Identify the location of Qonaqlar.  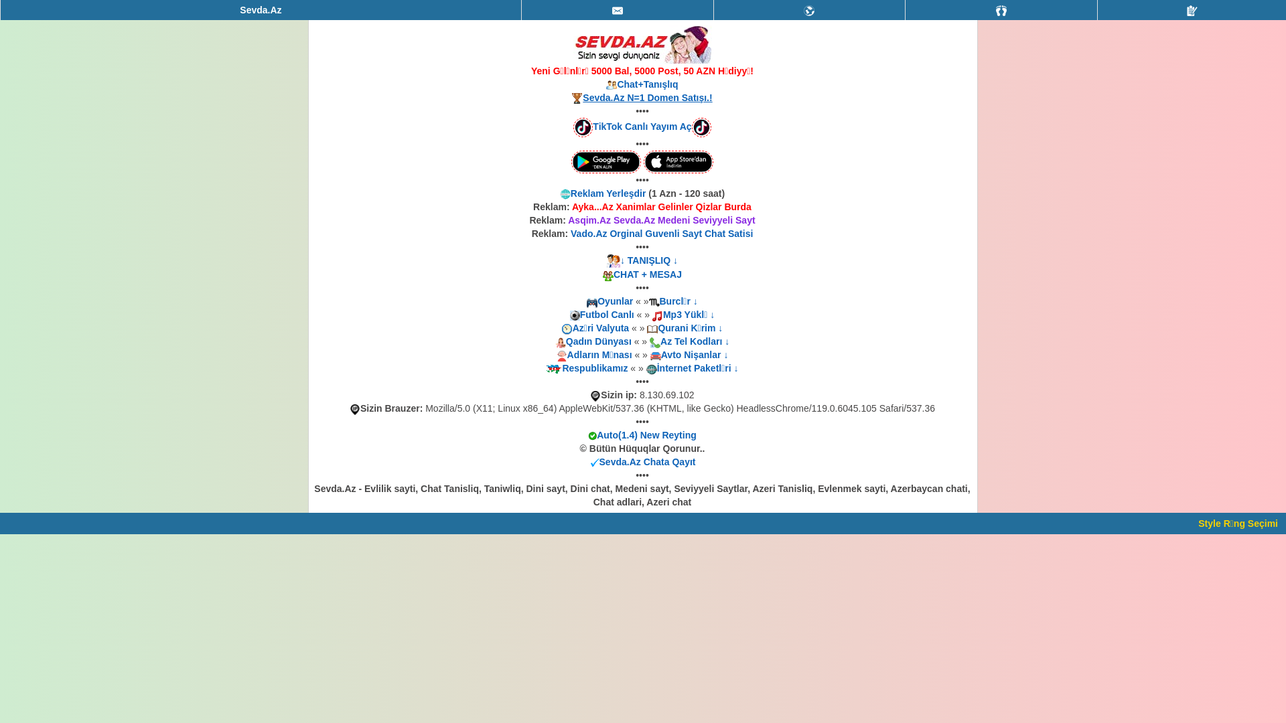
(1001, 11).